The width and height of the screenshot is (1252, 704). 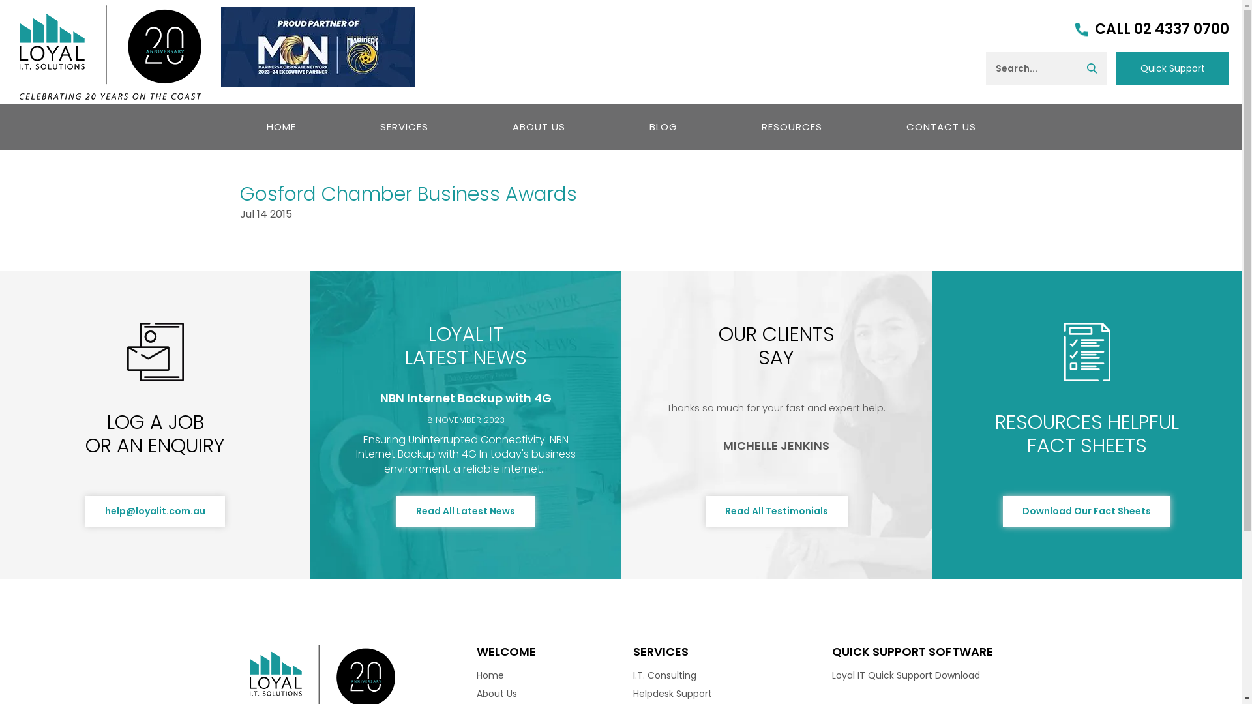 What do you see at coordinates (1152, 30) in the screenshot?
I see `CALL 02 4337 0700` at bounding box center [1152, 30].